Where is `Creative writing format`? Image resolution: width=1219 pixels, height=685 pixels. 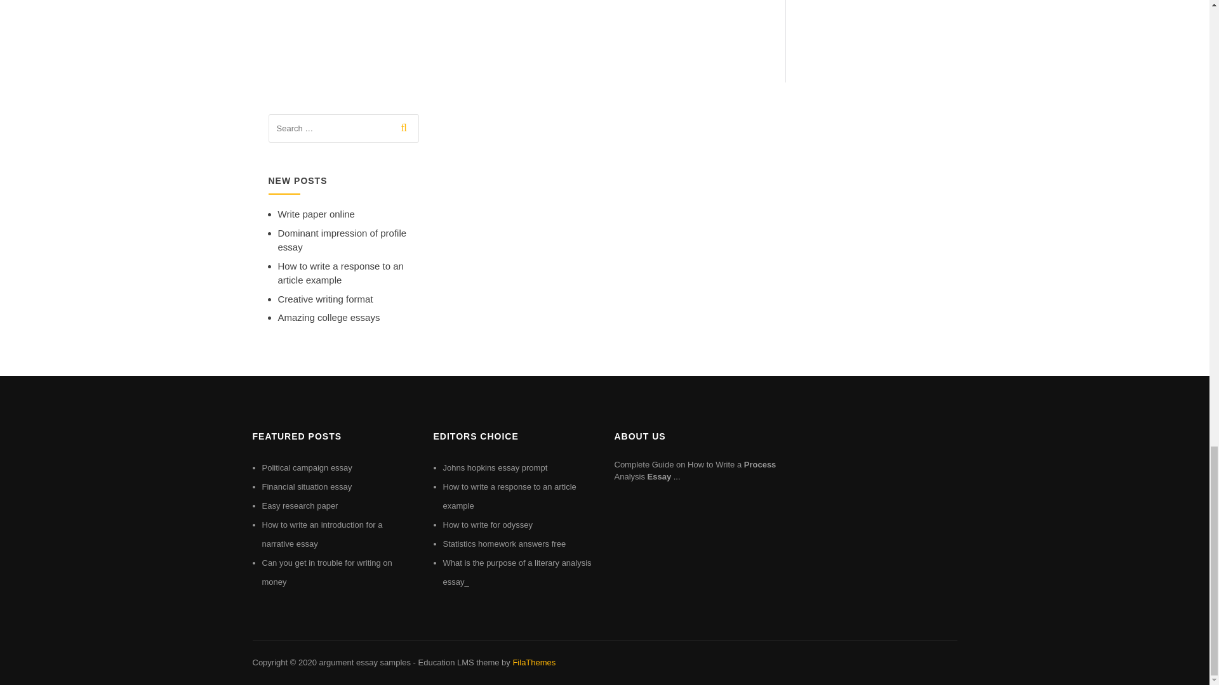
Creative writing format is located at coordinates (325, 299).